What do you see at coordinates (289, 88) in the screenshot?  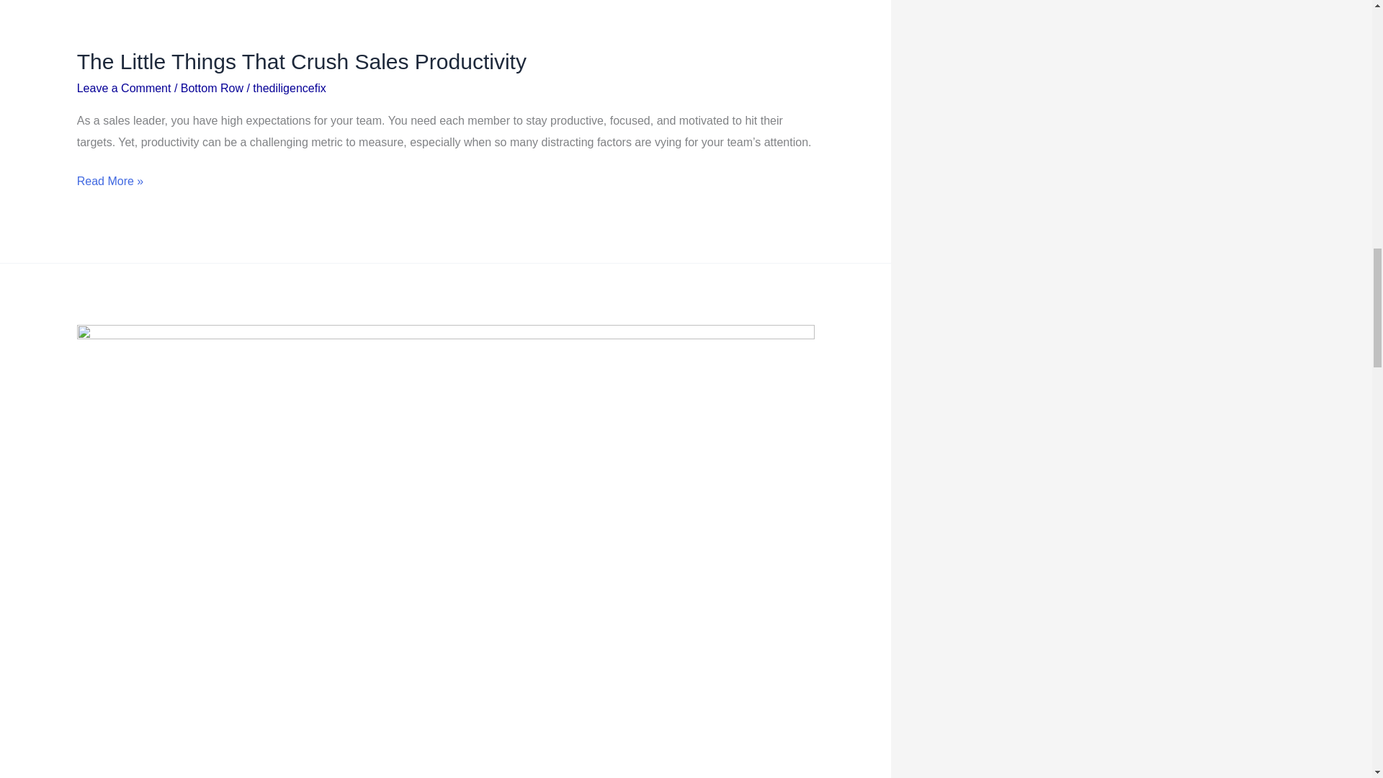 I see `thediligencefix` at bounding box center [289, 88].